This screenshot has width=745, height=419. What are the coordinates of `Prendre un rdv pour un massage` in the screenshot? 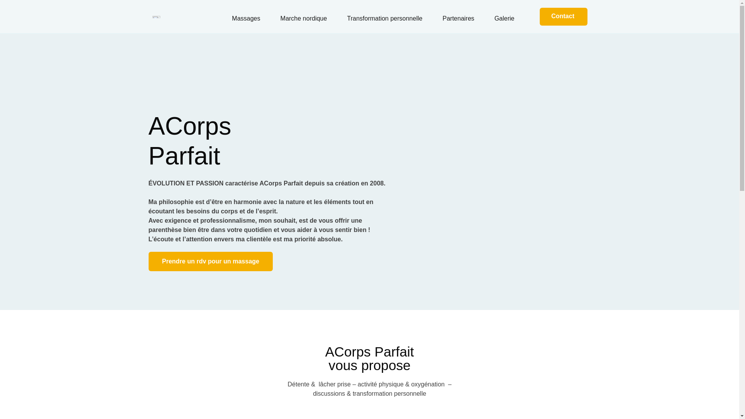 It's located at (210, 261).